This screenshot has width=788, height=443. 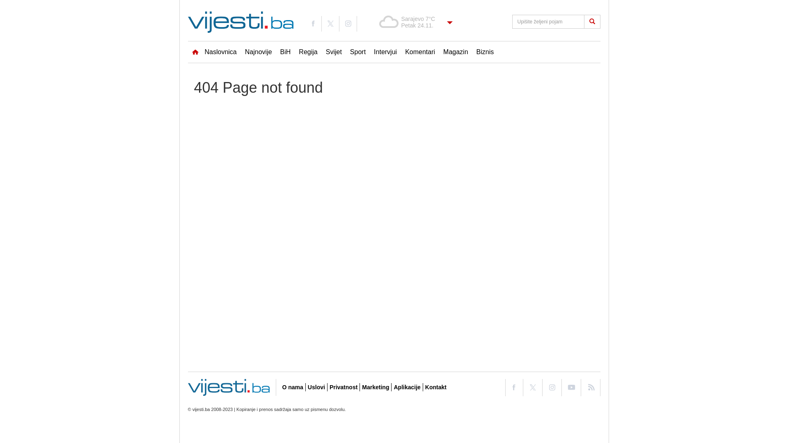 I want to click on O nama, so click(x=293, y=387).